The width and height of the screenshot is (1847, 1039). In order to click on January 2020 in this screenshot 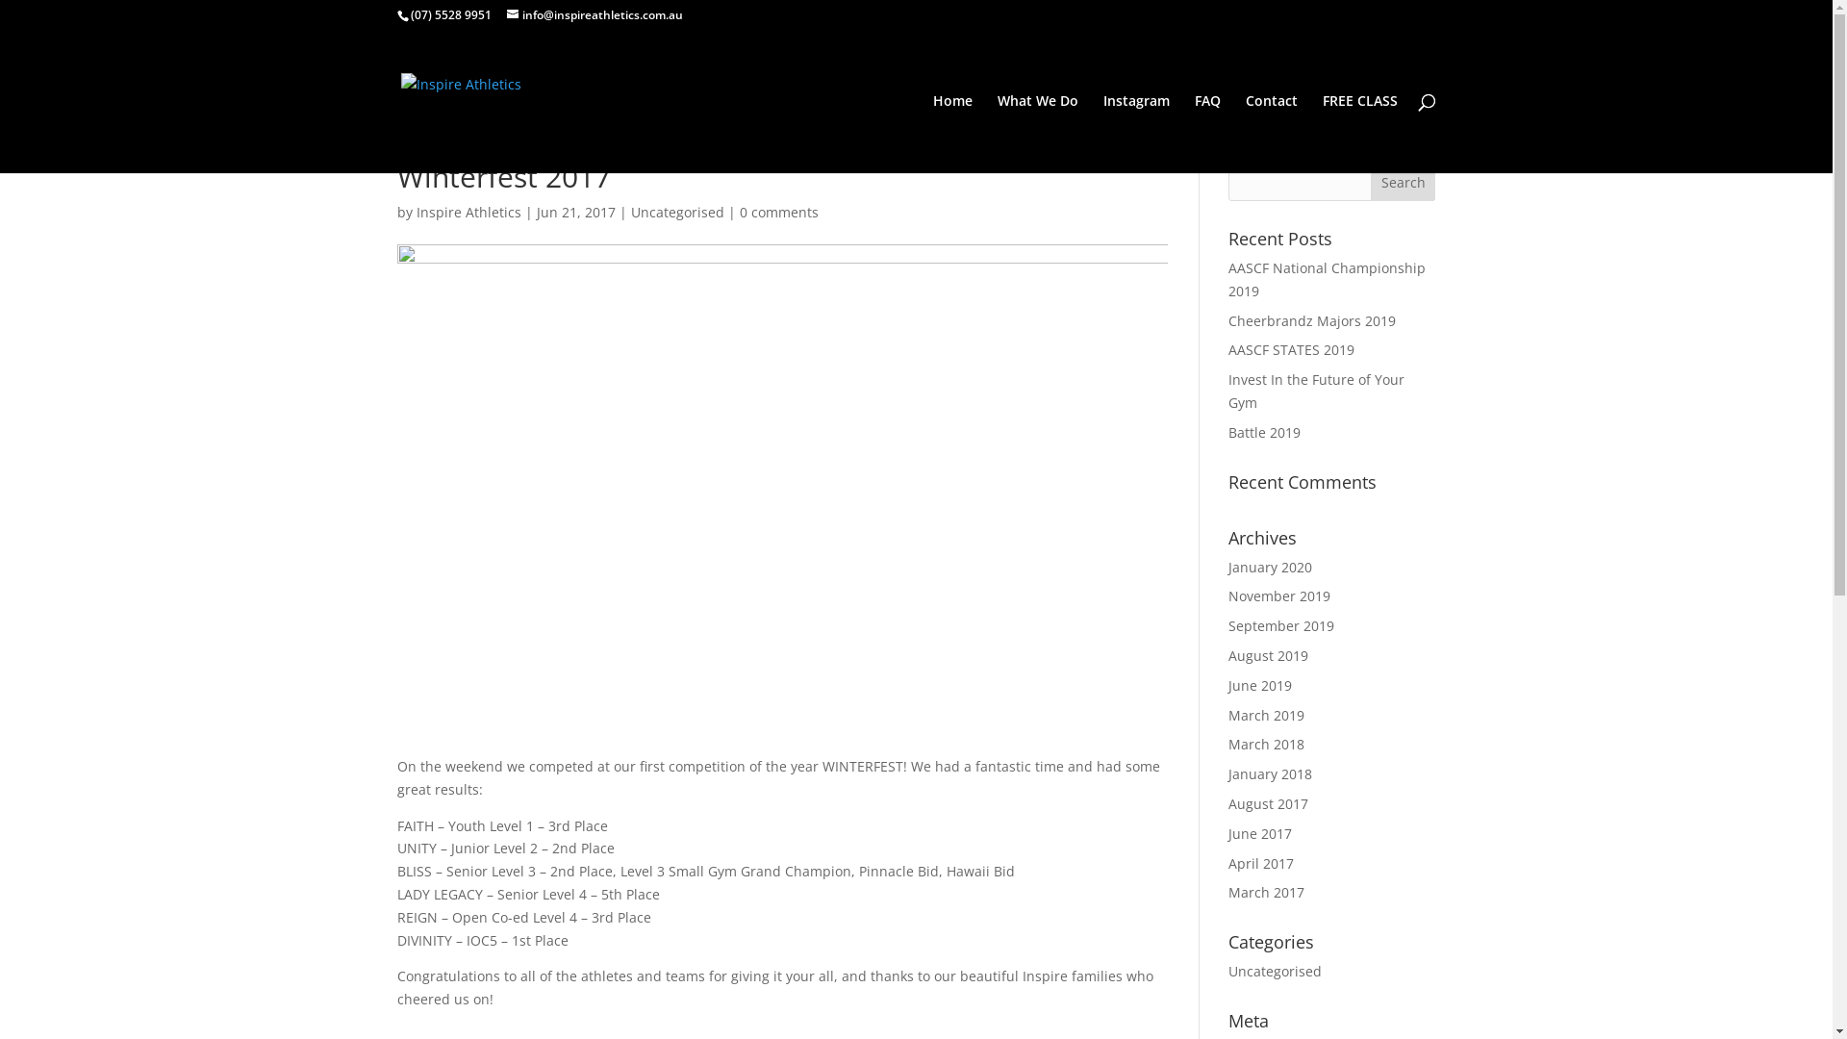, I will do `click(1270, 568)`.